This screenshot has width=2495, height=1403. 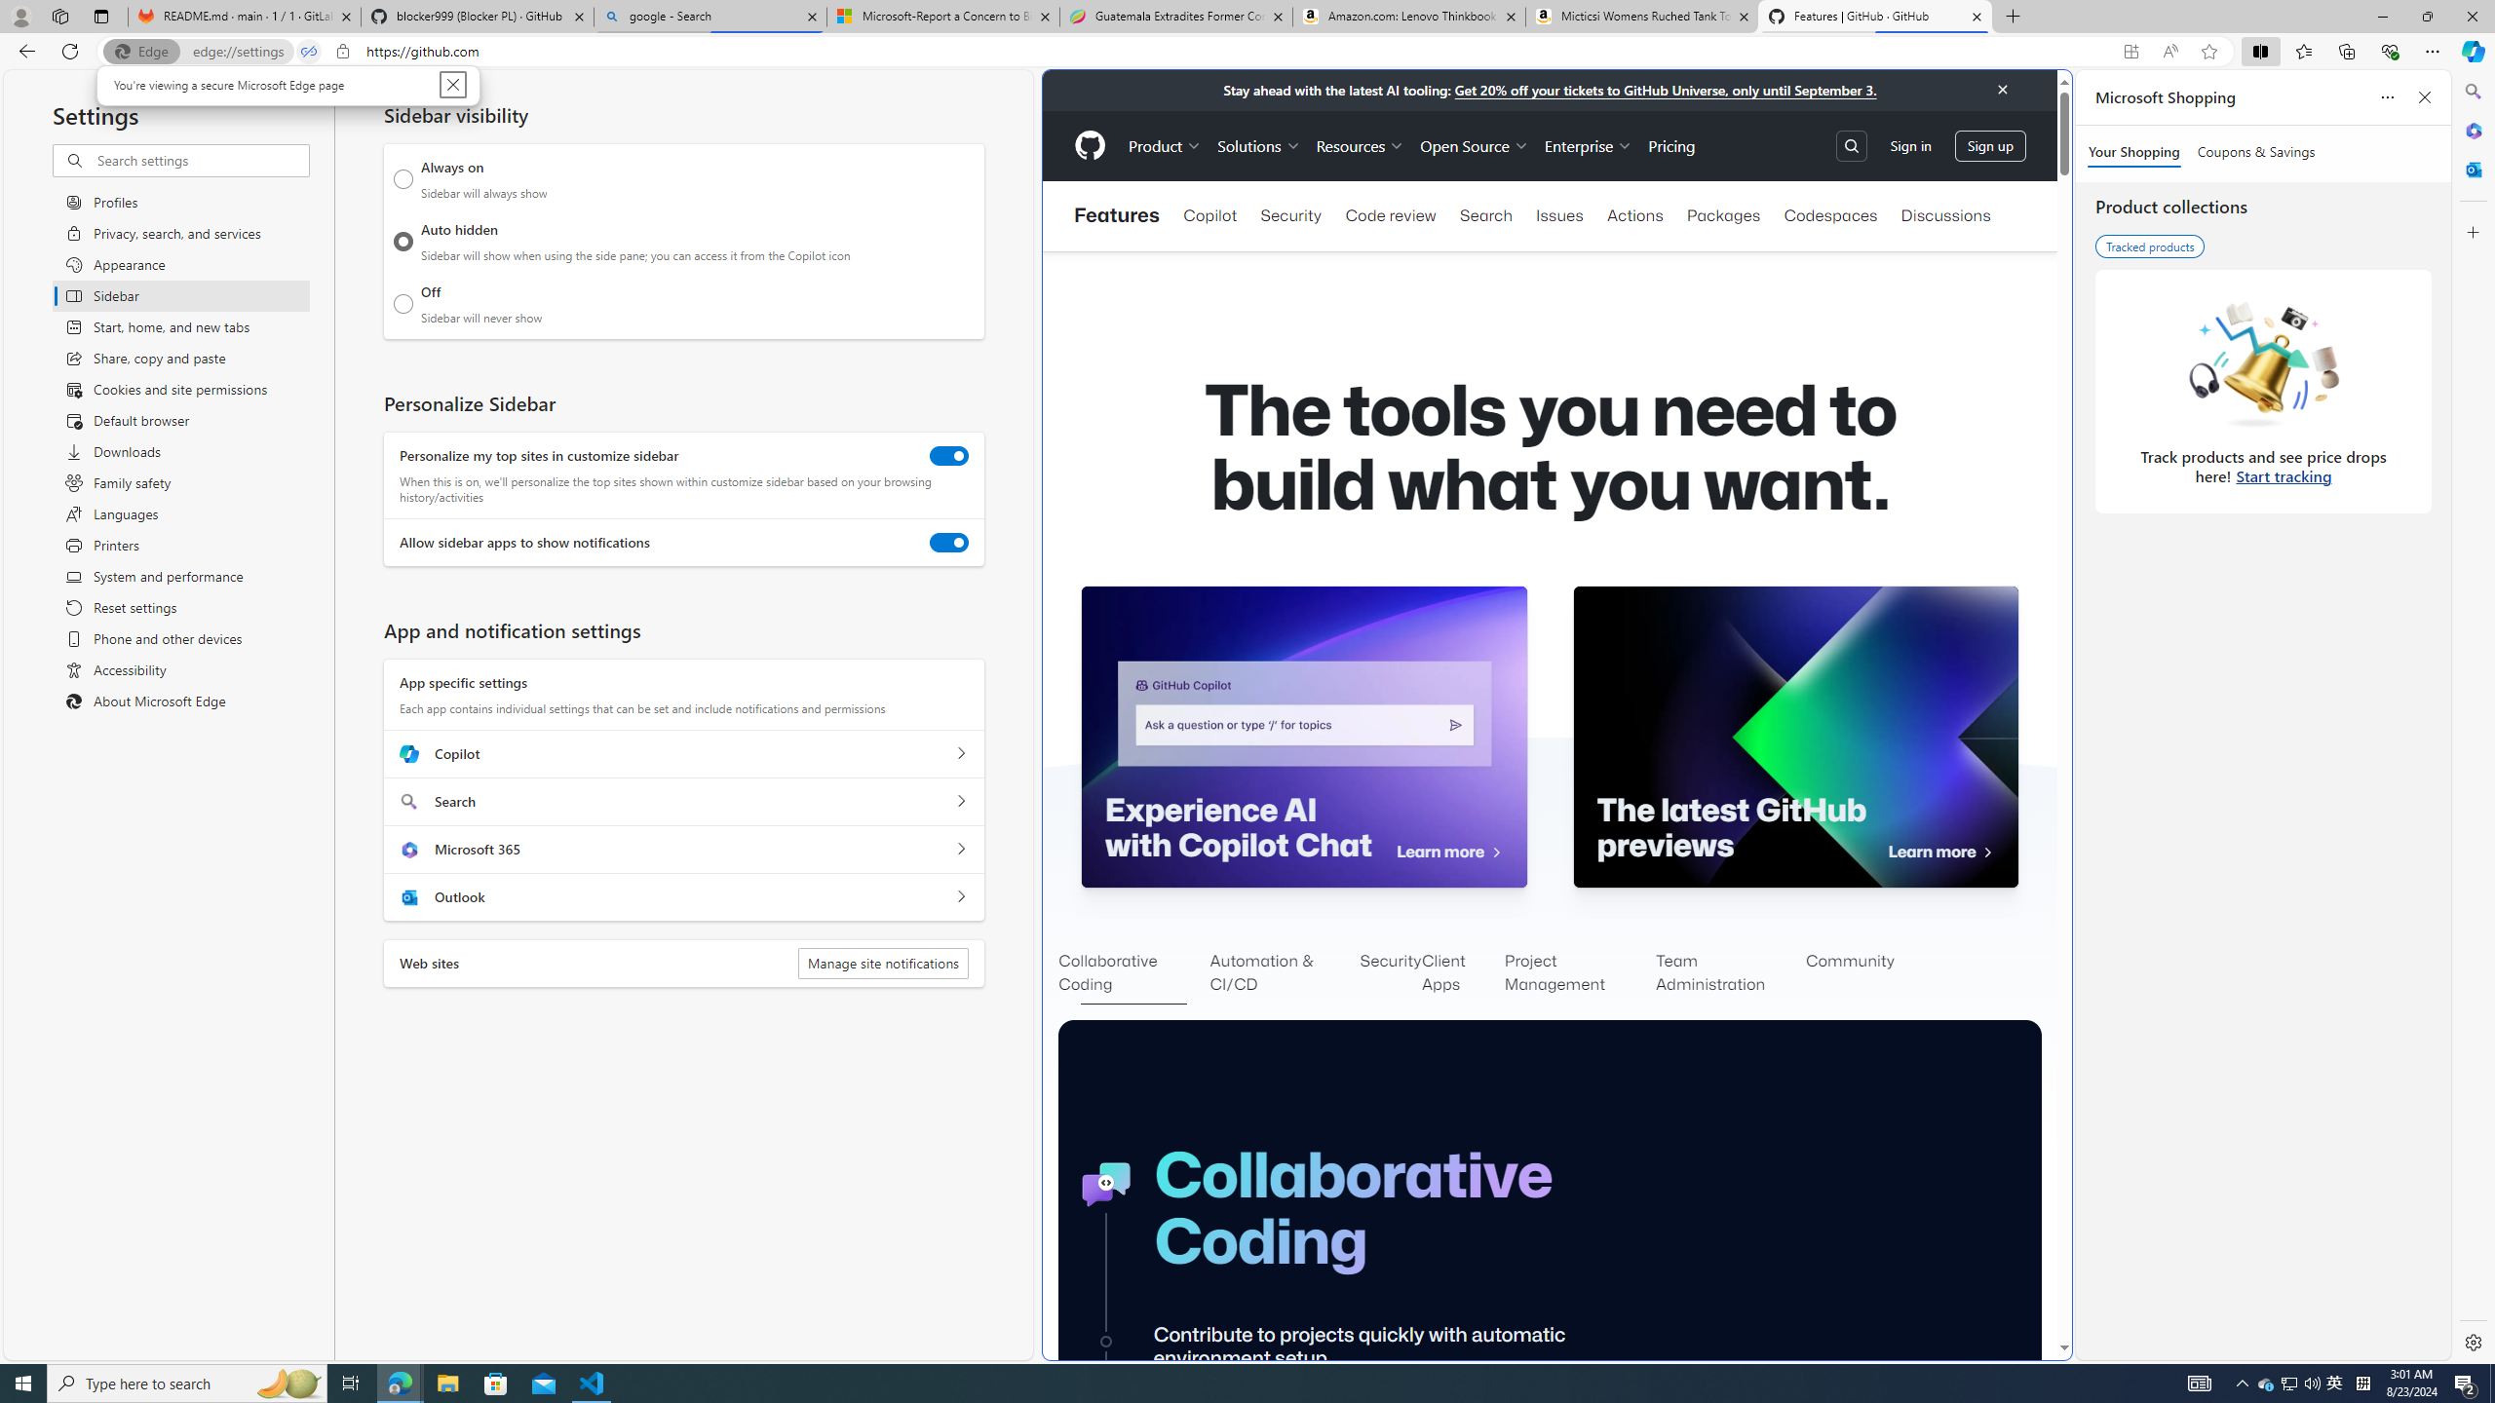 I want to click on Workspaces, so click(x=59, y=16).